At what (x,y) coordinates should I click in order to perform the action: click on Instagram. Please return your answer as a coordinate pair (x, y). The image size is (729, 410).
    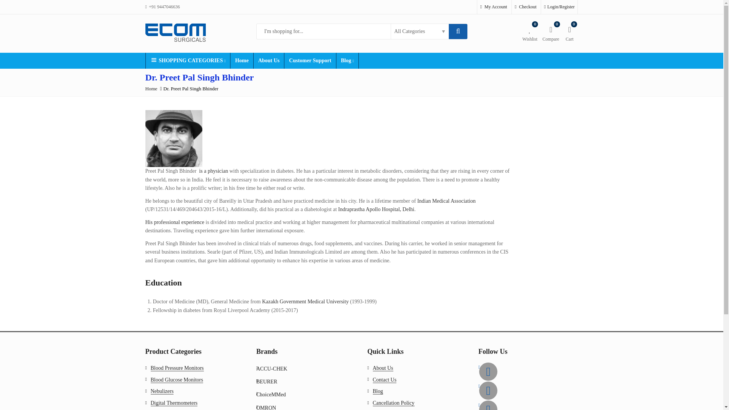
    Looking at the image, I should click on (488, 405).